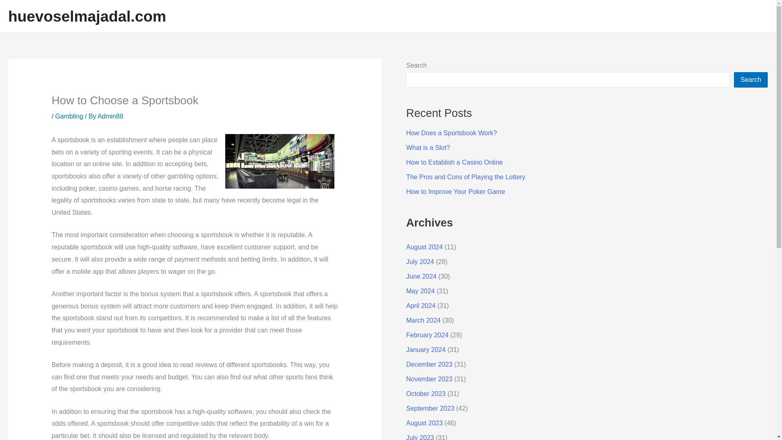  What do you see at coordinates (426, 350) in the screenshot?
I see `January 2024` at bounding box center [426, 350].